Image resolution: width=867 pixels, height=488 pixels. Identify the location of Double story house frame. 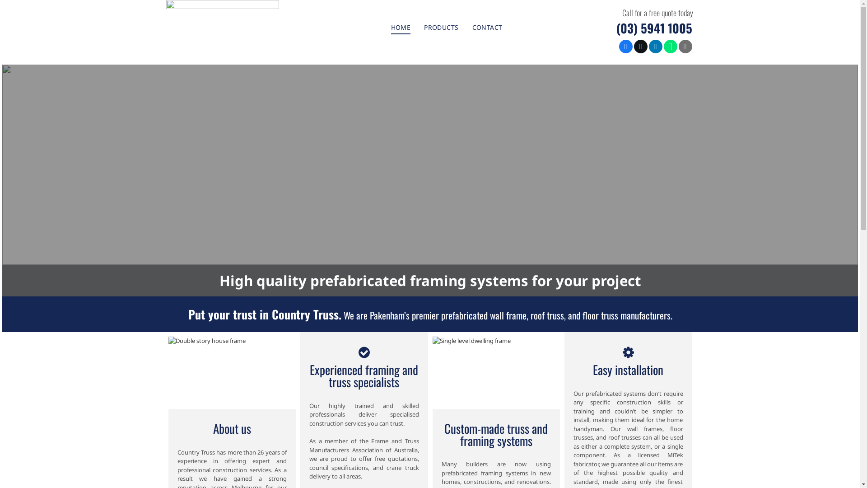
(232, 372).